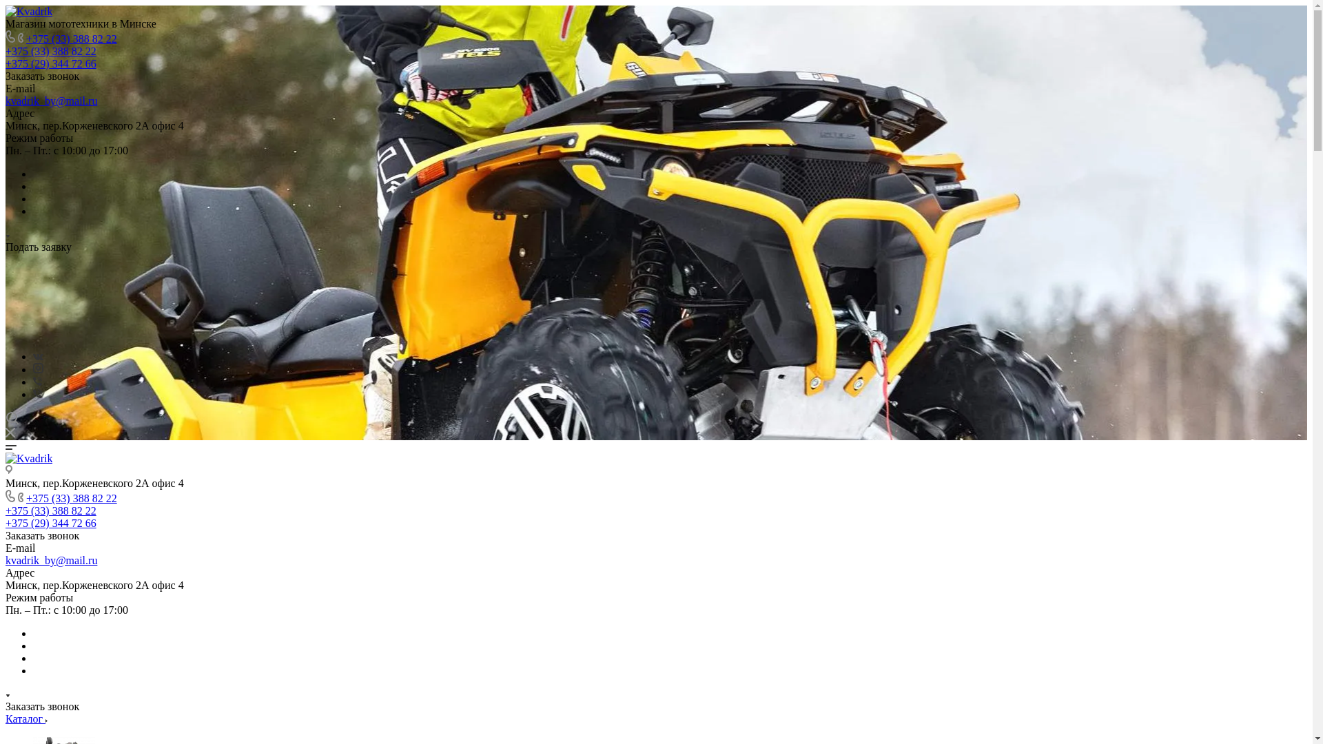 This screenshot has height=744, width=1323. What do you see at coordinates (51, 101) in the screenshot?
I see `kvadrik_by@mail.ru` at bounding box center [51, 101].